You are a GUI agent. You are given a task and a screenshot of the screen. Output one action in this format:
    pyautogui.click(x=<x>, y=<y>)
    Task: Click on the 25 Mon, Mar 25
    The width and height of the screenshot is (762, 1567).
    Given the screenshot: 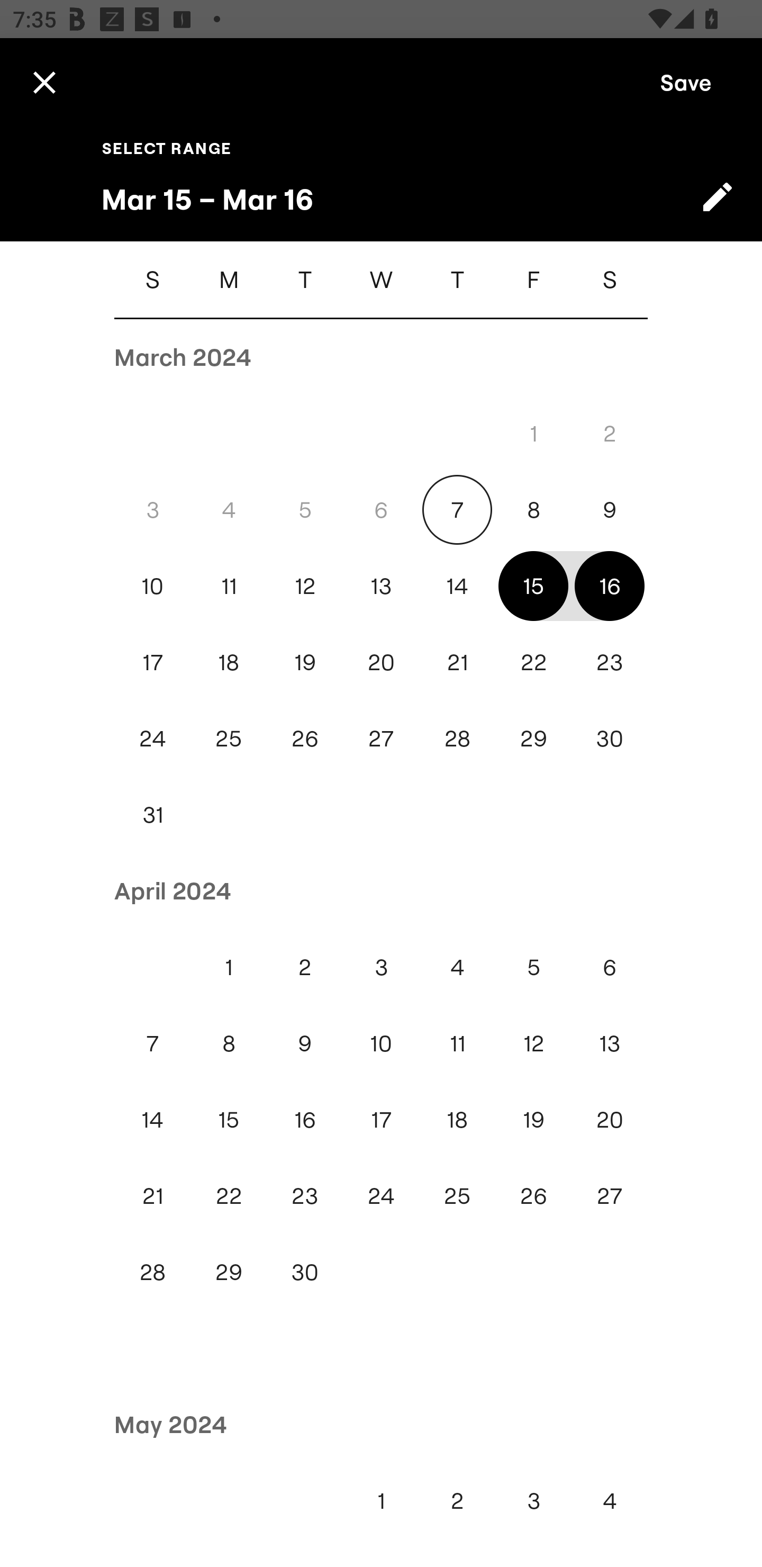 What is the action you would take?
    pyautogui.click(x=229, y=739)
    